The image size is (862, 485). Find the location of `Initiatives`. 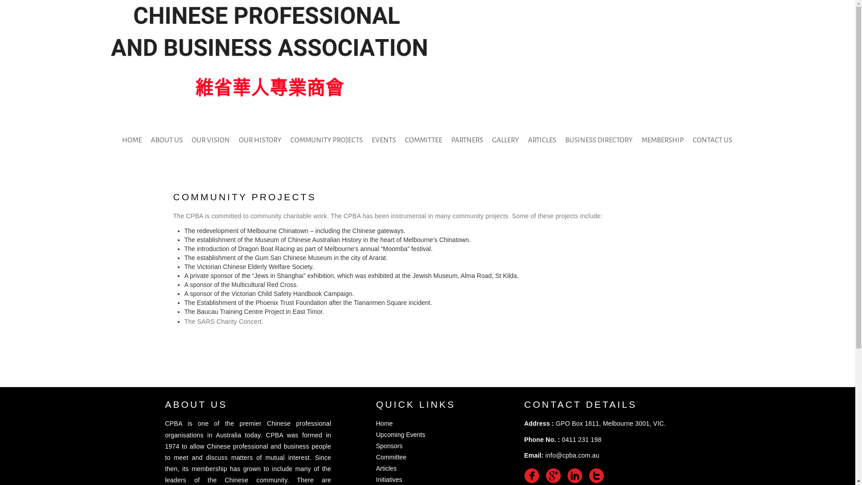

Initiatives is located at coordinates (389, 480).